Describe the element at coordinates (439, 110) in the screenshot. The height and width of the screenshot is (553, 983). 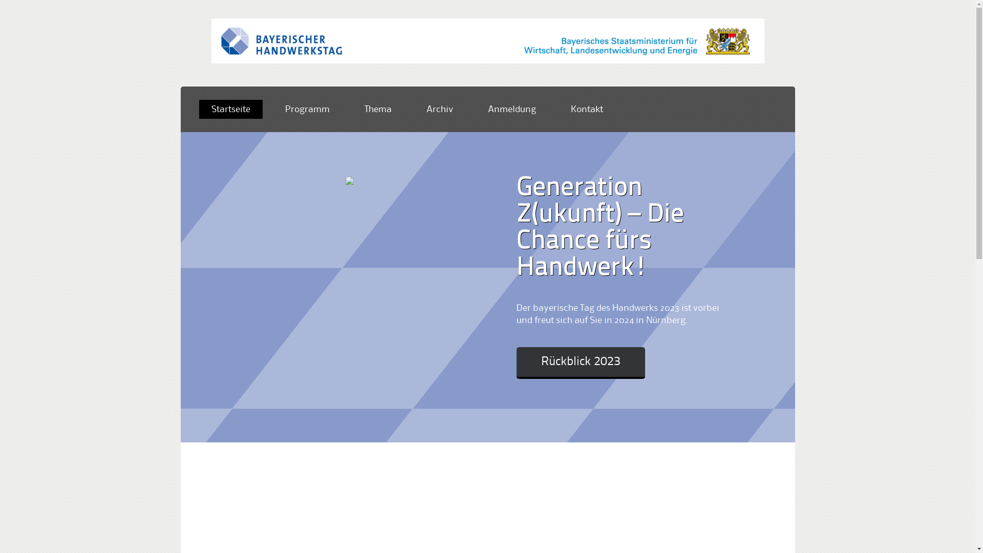
I see `Archiv` at that location.